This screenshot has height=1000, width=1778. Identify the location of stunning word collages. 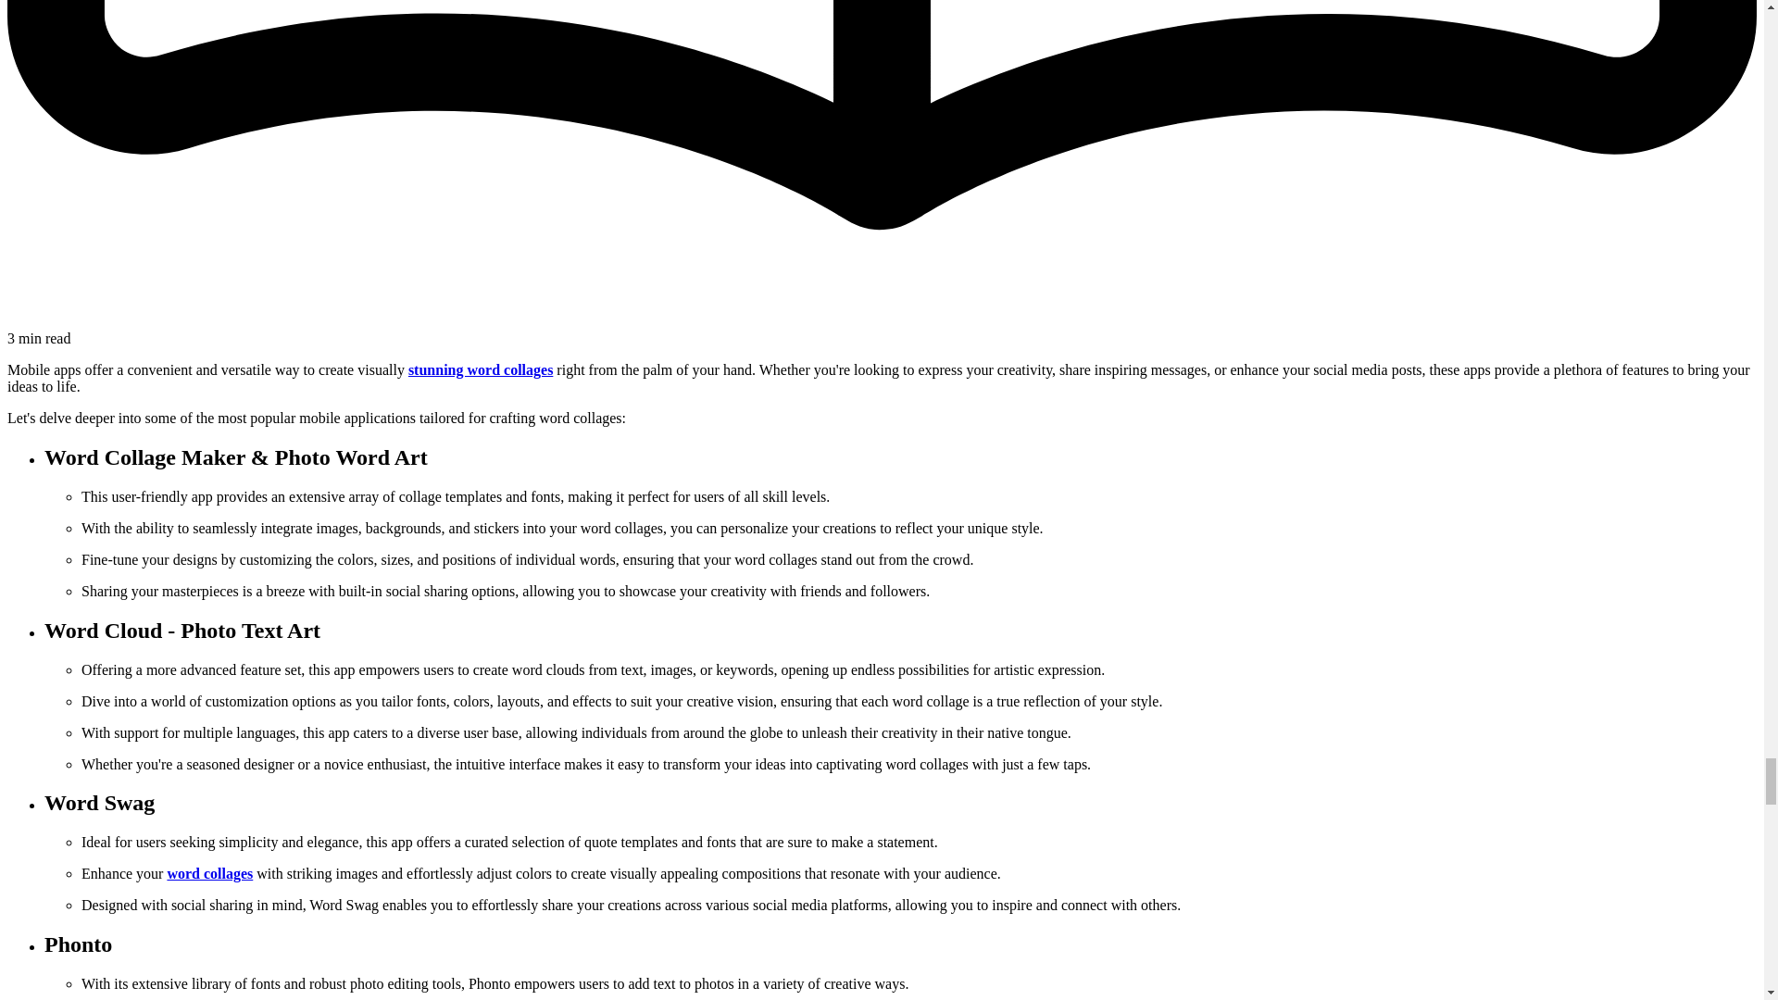
(481, 369).